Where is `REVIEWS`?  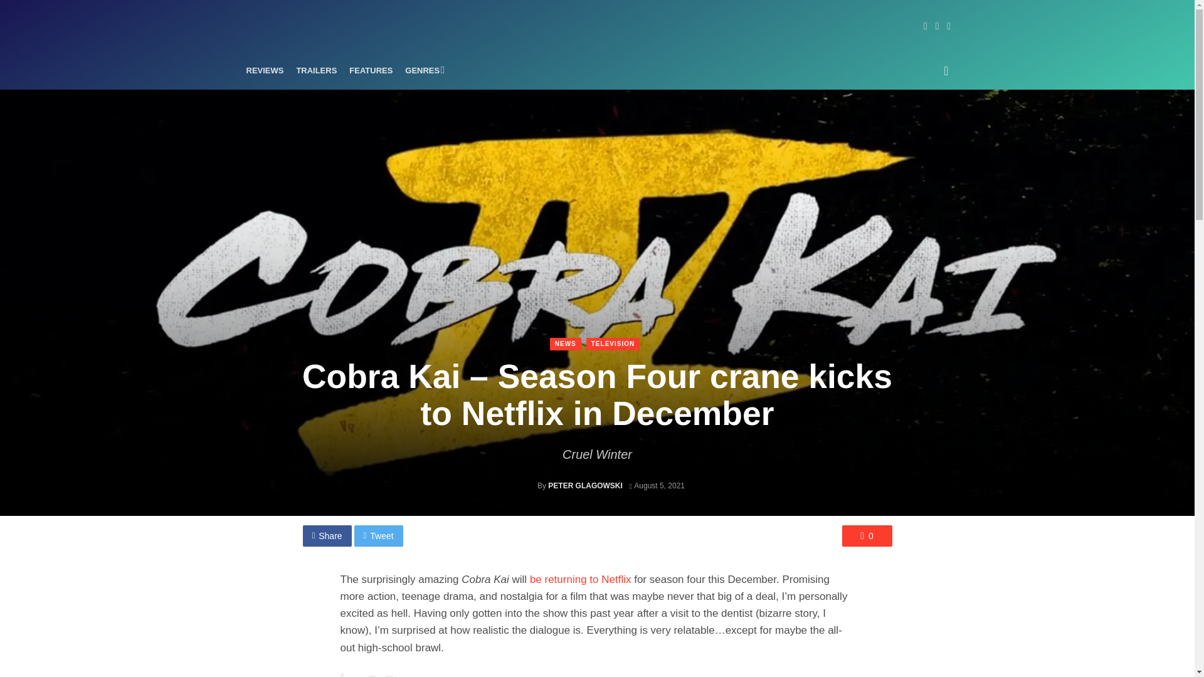
REVIEWS is located at coordinates (265, 70).